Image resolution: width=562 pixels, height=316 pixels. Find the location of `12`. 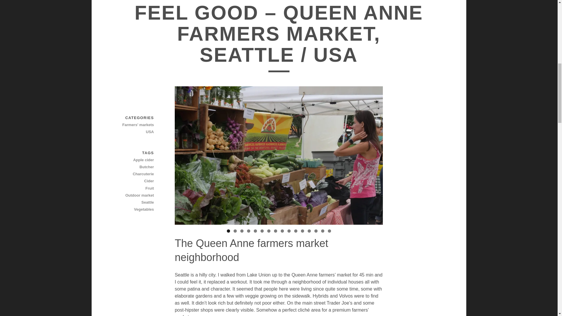

12 is located at coordinates (302, 231).